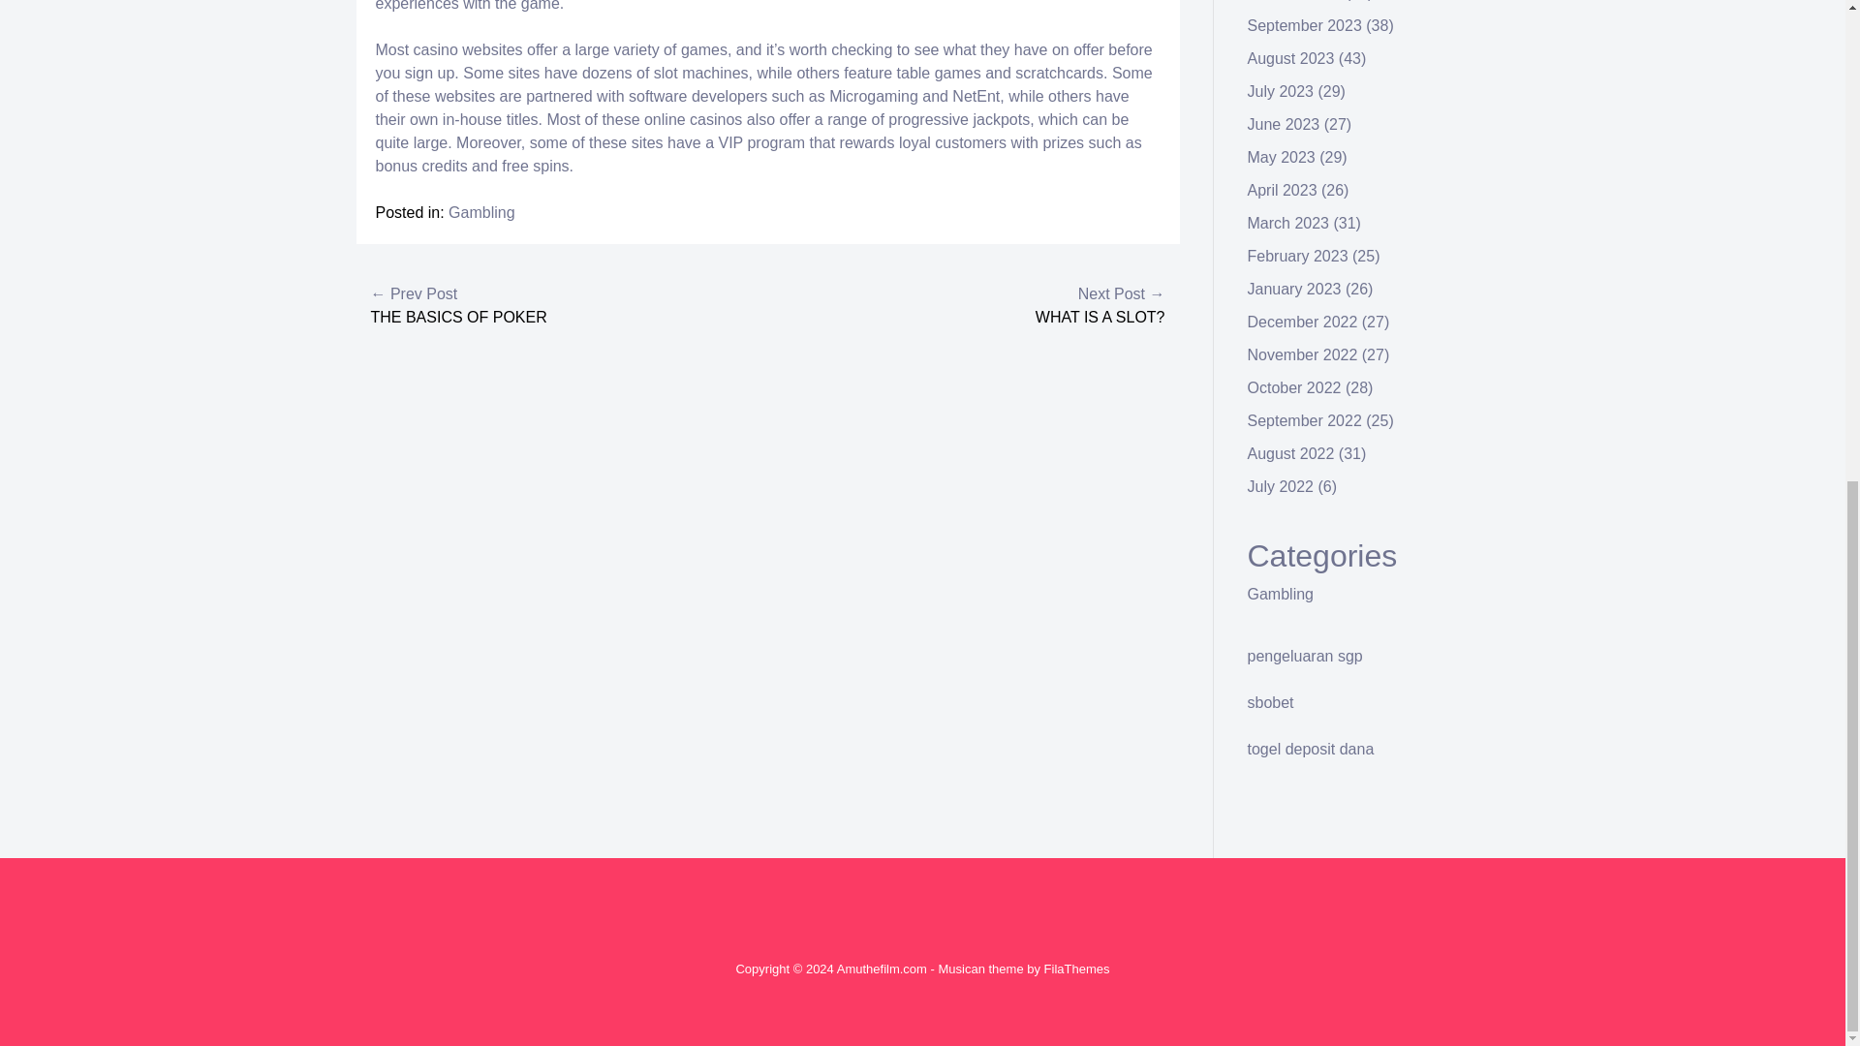  What do you see at coordinates (1291, 453) in the screenshot?
I see `August 2022` at bounding box center [1291, 453].